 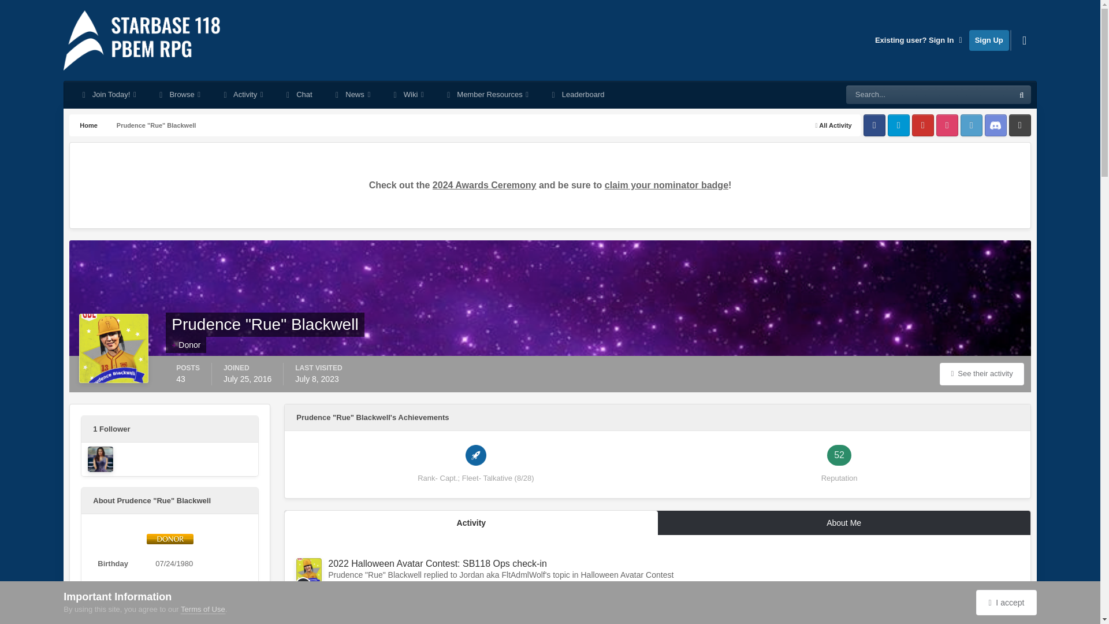 What do you see at coordinates (989, 40) in the screenshot?
I see `Sign Up` at bounding box center [989, 40].